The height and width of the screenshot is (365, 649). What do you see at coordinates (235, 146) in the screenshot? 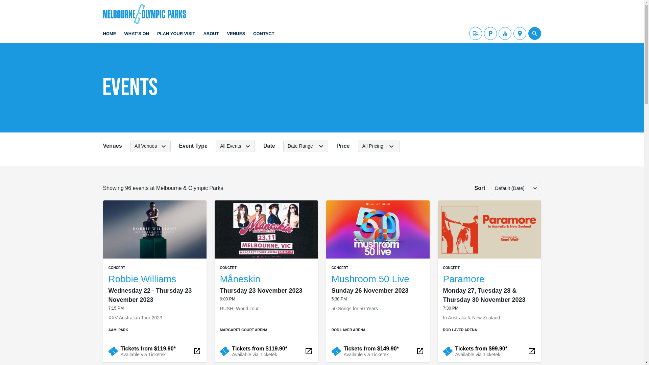
I see `All Events` at bounding box center [235, 146].